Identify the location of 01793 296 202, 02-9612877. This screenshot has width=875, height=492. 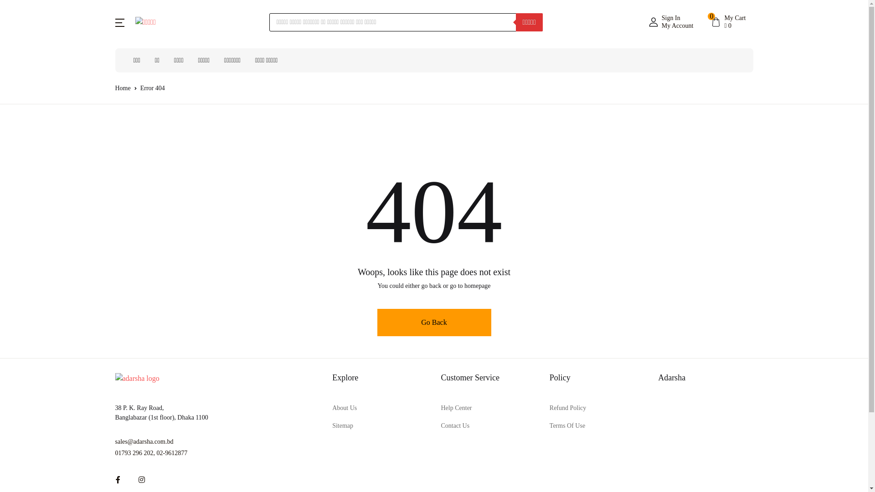
(217, 453).